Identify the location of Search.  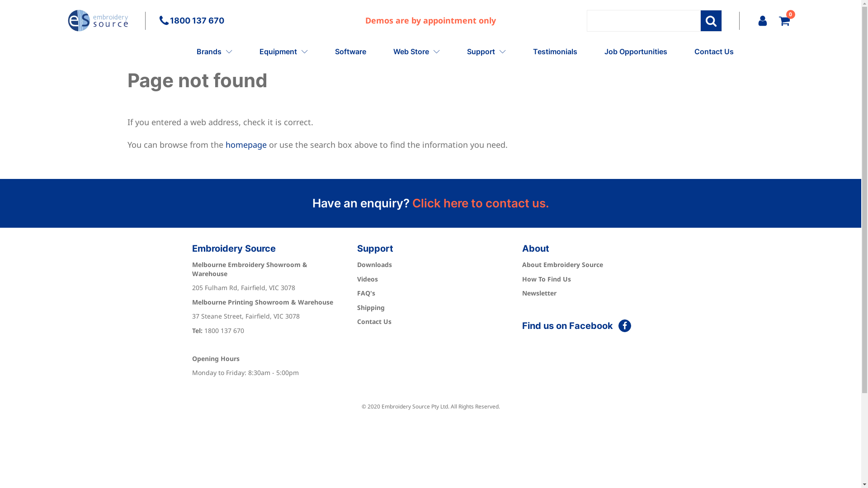
(711, 21).